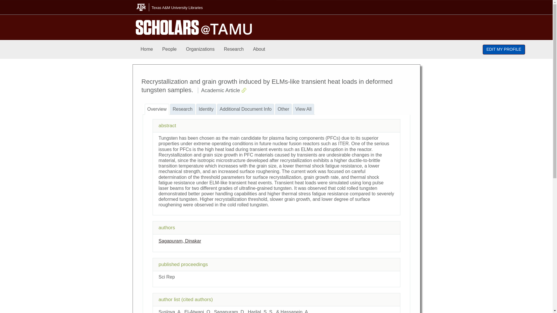  What do you see at coordinates (504, 49) in the screenshot?
I see `EDIT MY PROFILE` at bounding box center [504, 49].